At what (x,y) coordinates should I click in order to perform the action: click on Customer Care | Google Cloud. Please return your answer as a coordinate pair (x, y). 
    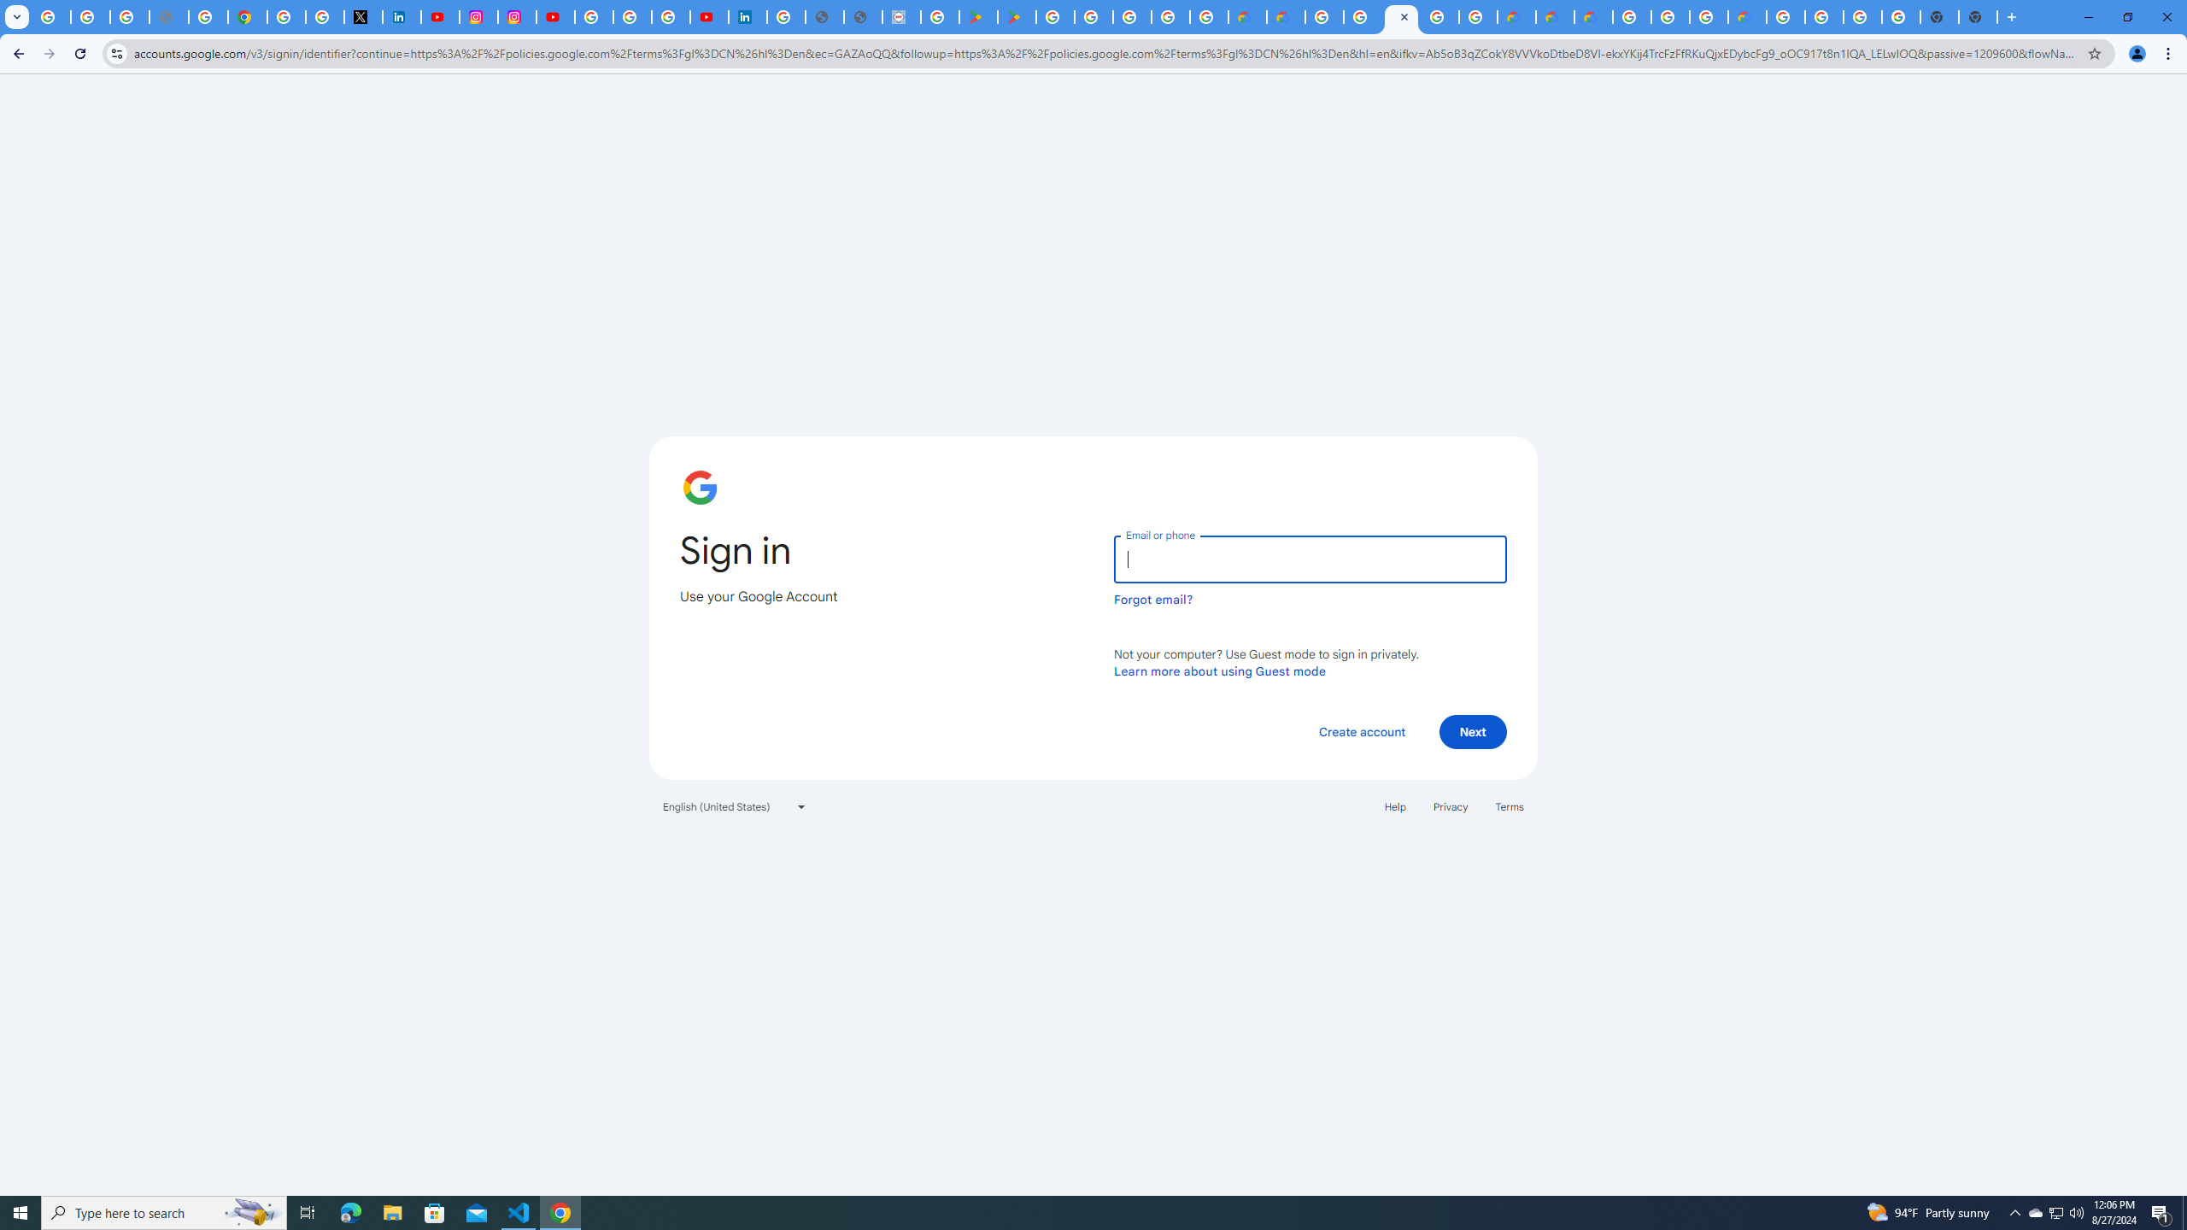
    Looking at the image, I should click on (1247, 17).